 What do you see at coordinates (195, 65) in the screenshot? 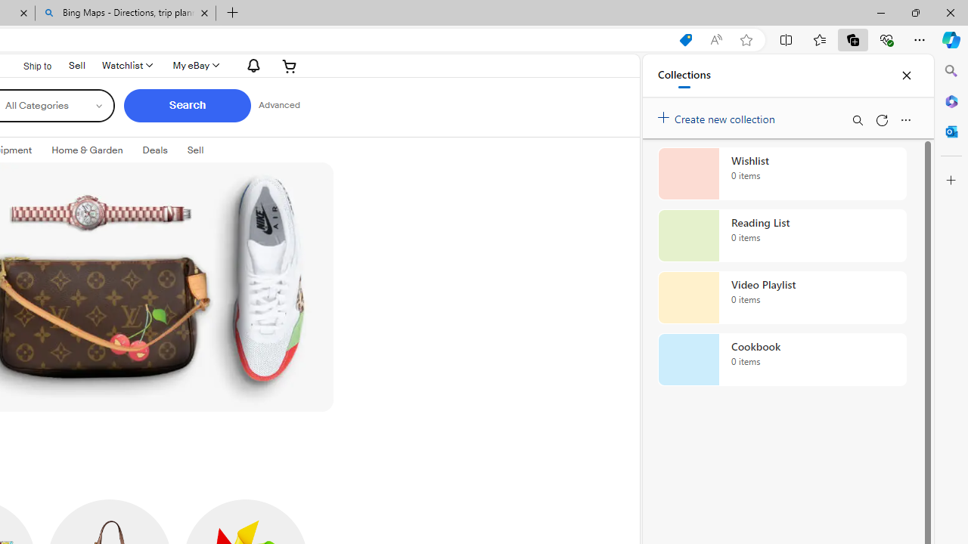
I see `My eBayExpand My eBay` at bounding box center [195, 65].